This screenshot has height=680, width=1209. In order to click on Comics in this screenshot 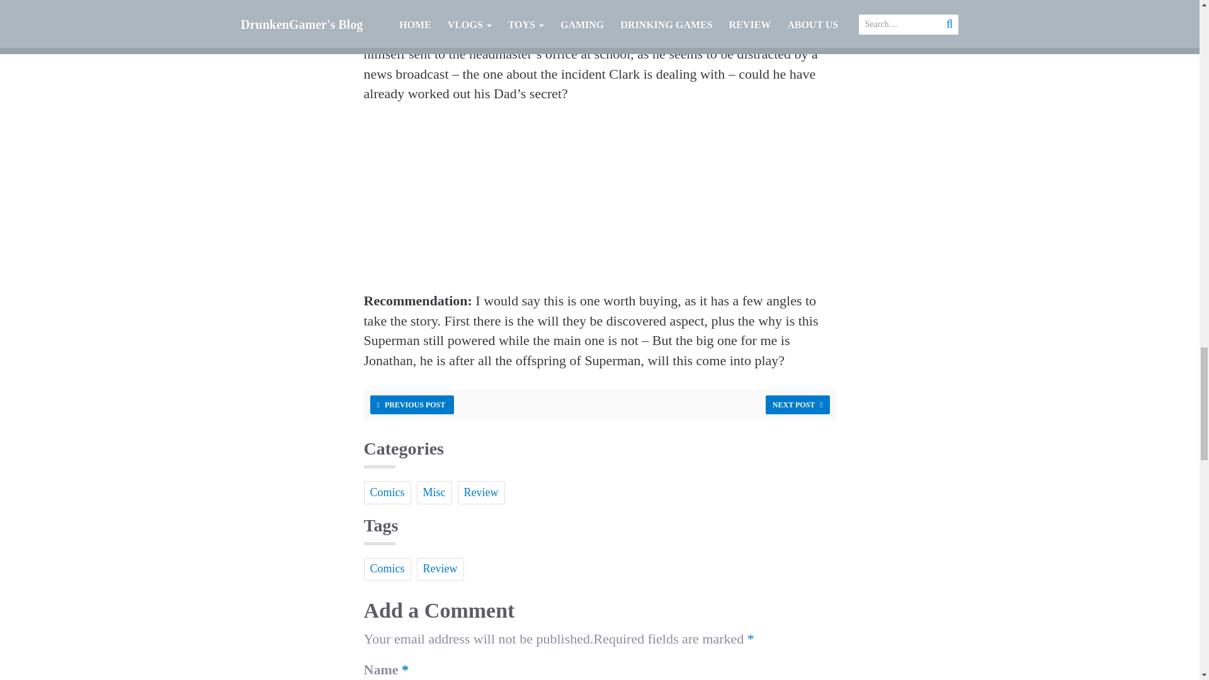, I will do `click(387, 492)`.